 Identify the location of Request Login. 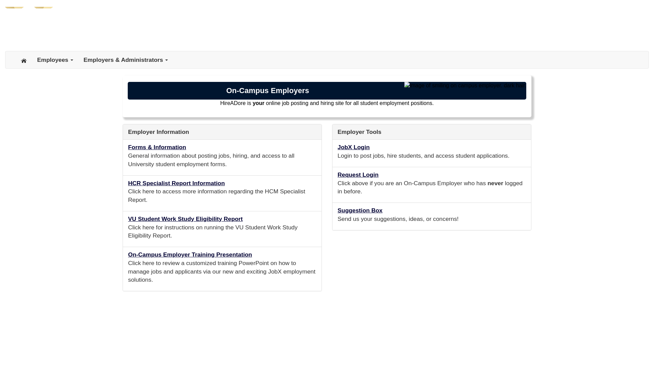
(358, 176).